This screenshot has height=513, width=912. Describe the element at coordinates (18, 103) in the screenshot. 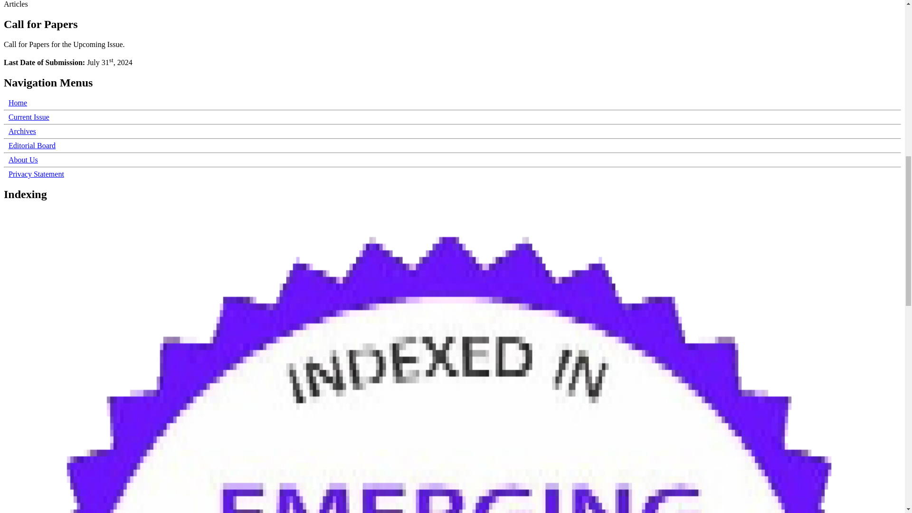

I see `Home` at that location.